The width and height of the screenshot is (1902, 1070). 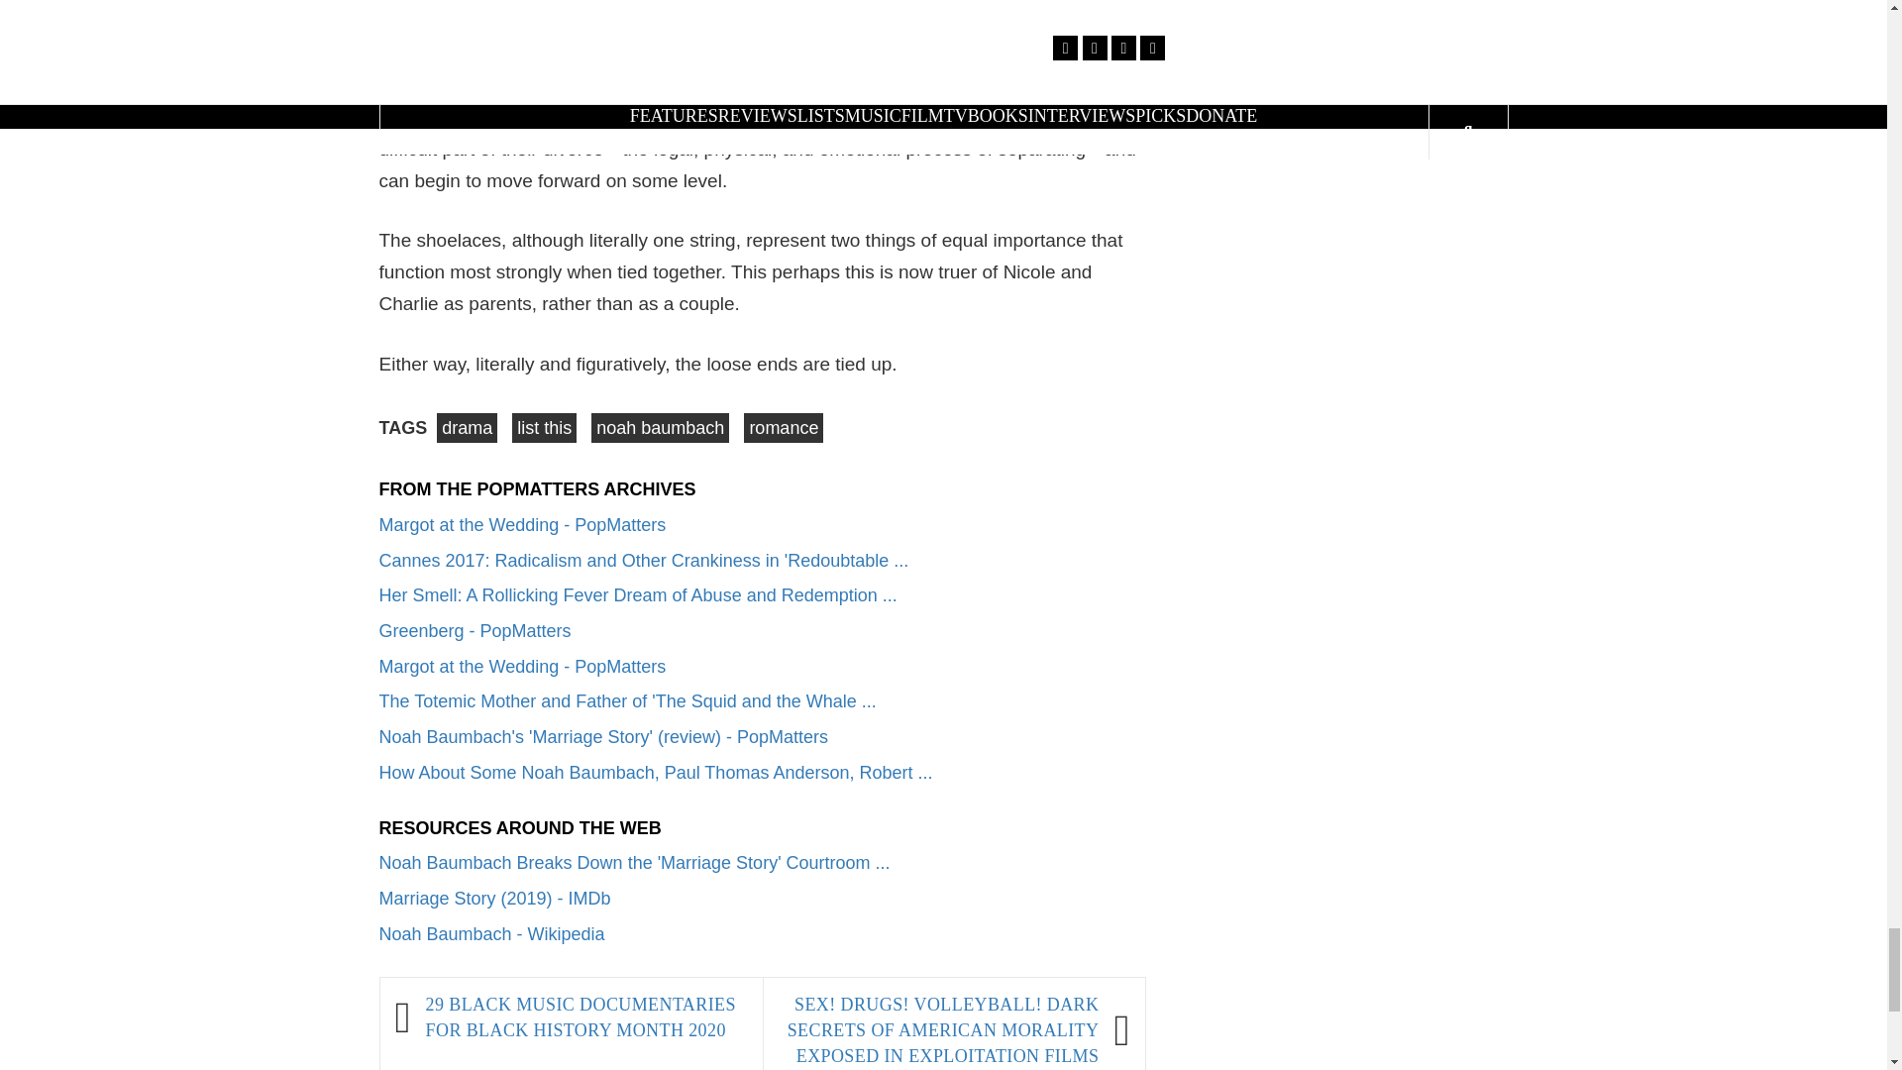 What do you see at coordinates (491, 933) in the screenshot?
I see `Noah Baumbach - Wikipedia` at bounding box center [491, 933].